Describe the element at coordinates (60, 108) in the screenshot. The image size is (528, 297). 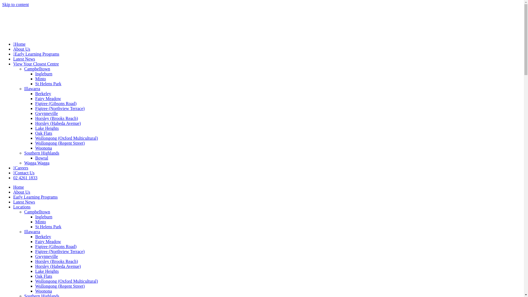
I see `Figtree (Northview Terrace)` at that location.